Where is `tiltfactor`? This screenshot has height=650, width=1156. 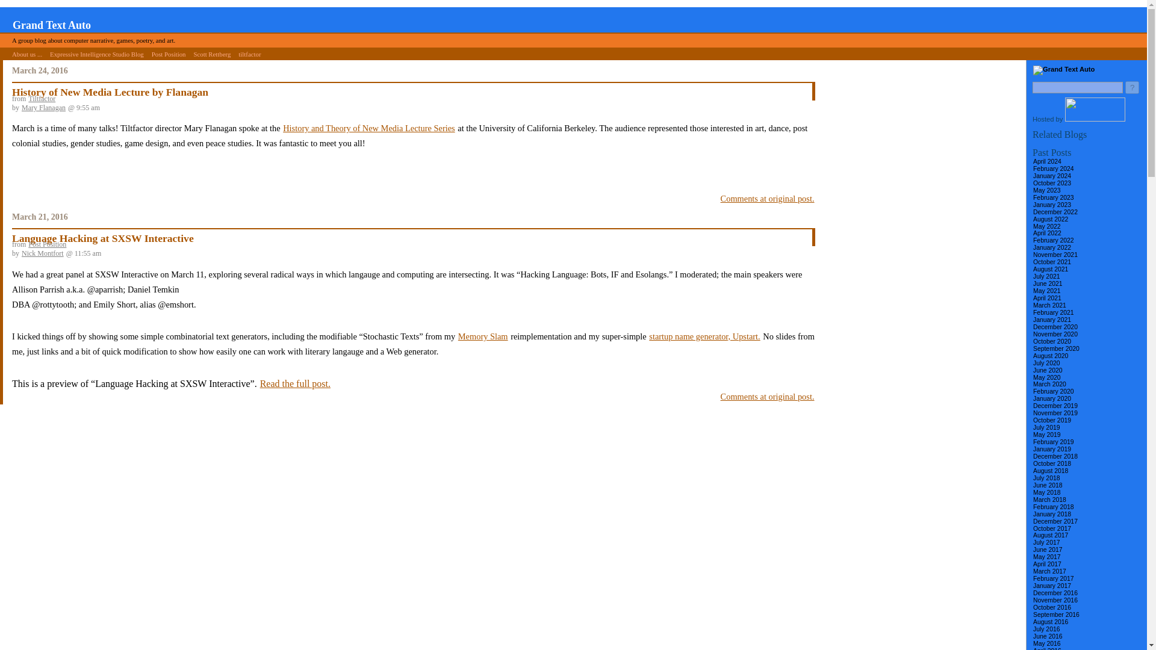
tiltfactor is located at coordinates (249, 54).